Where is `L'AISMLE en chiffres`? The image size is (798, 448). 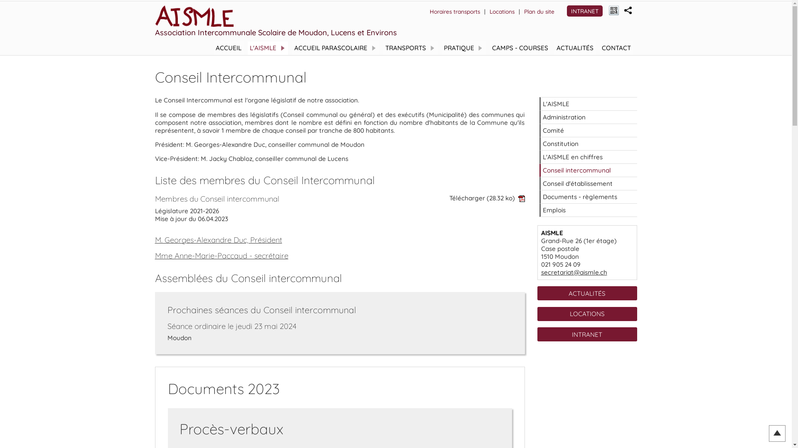
L'AISMLE en chiffres is located at coordinates (589, 157).